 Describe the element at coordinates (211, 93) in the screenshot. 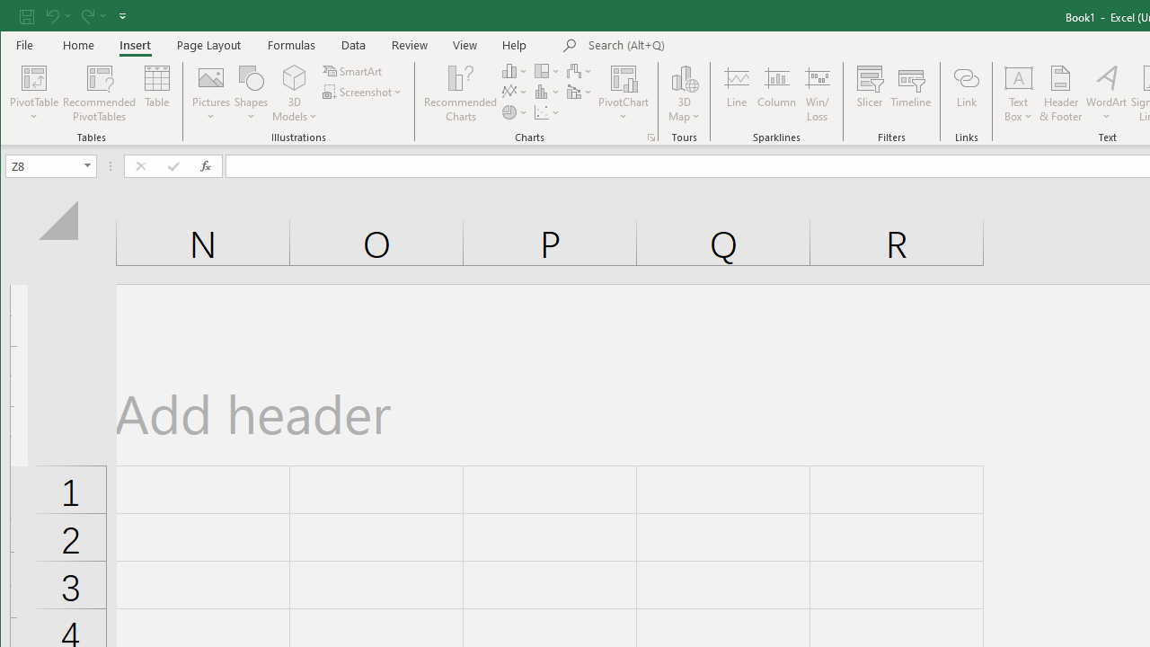

I see `Pictures` at that location.